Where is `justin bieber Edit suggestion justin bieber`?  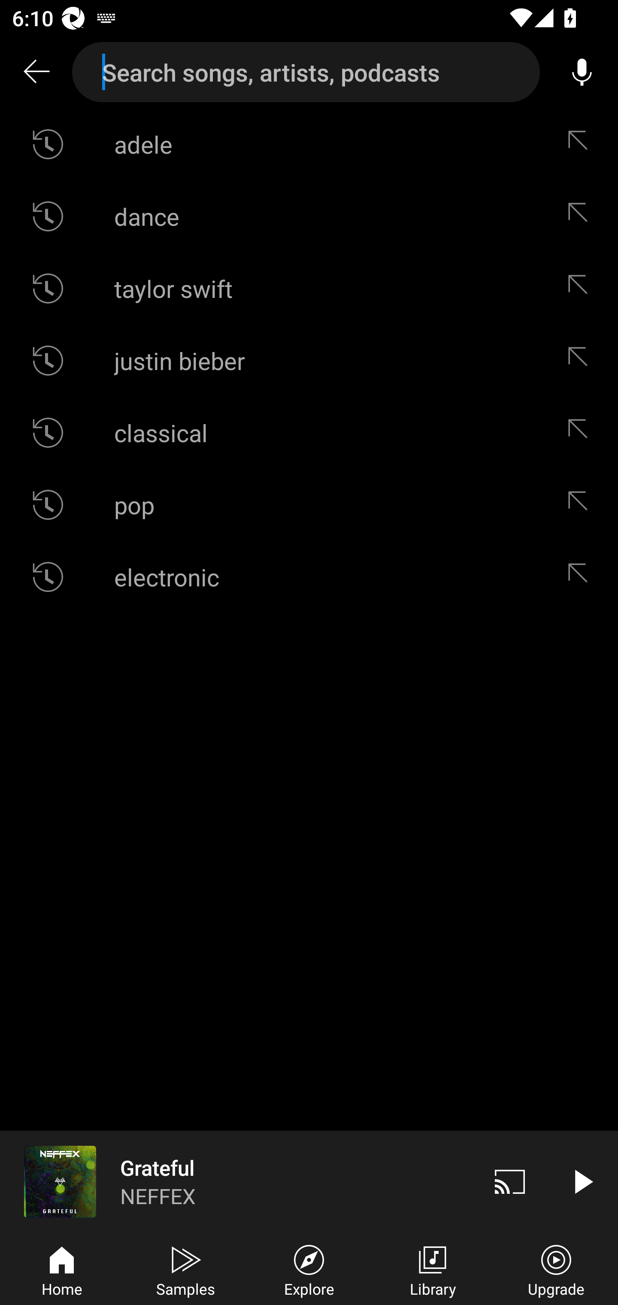 justin bieber Edit suggestion justin bieber is located at coordinates (309, 361).